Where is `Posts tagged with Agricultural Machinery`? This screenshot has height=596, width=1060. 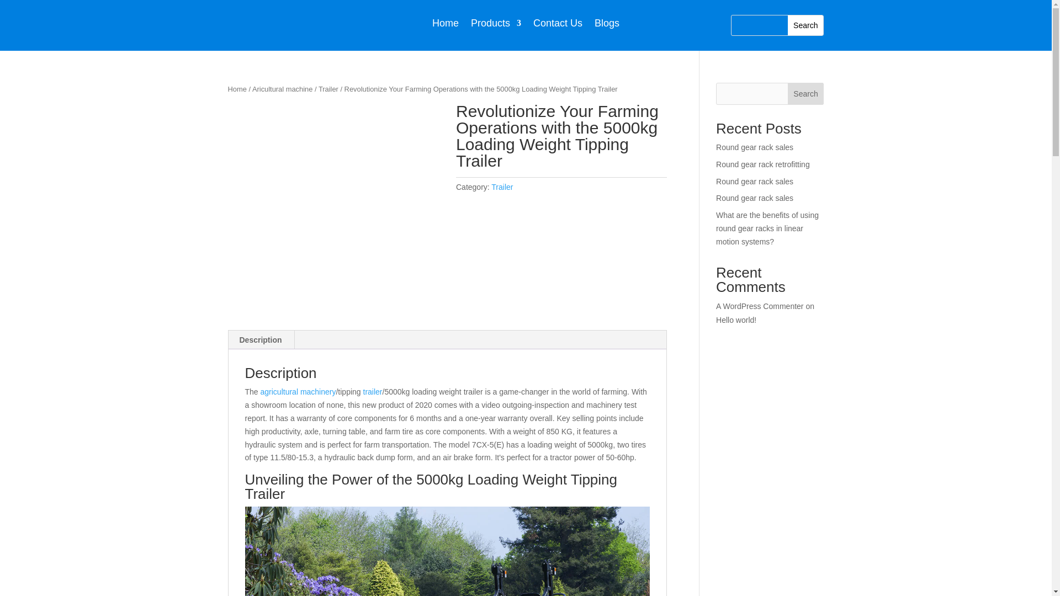 Posts tagged with Agricultural Machinery is located at coordinates (298, 392).